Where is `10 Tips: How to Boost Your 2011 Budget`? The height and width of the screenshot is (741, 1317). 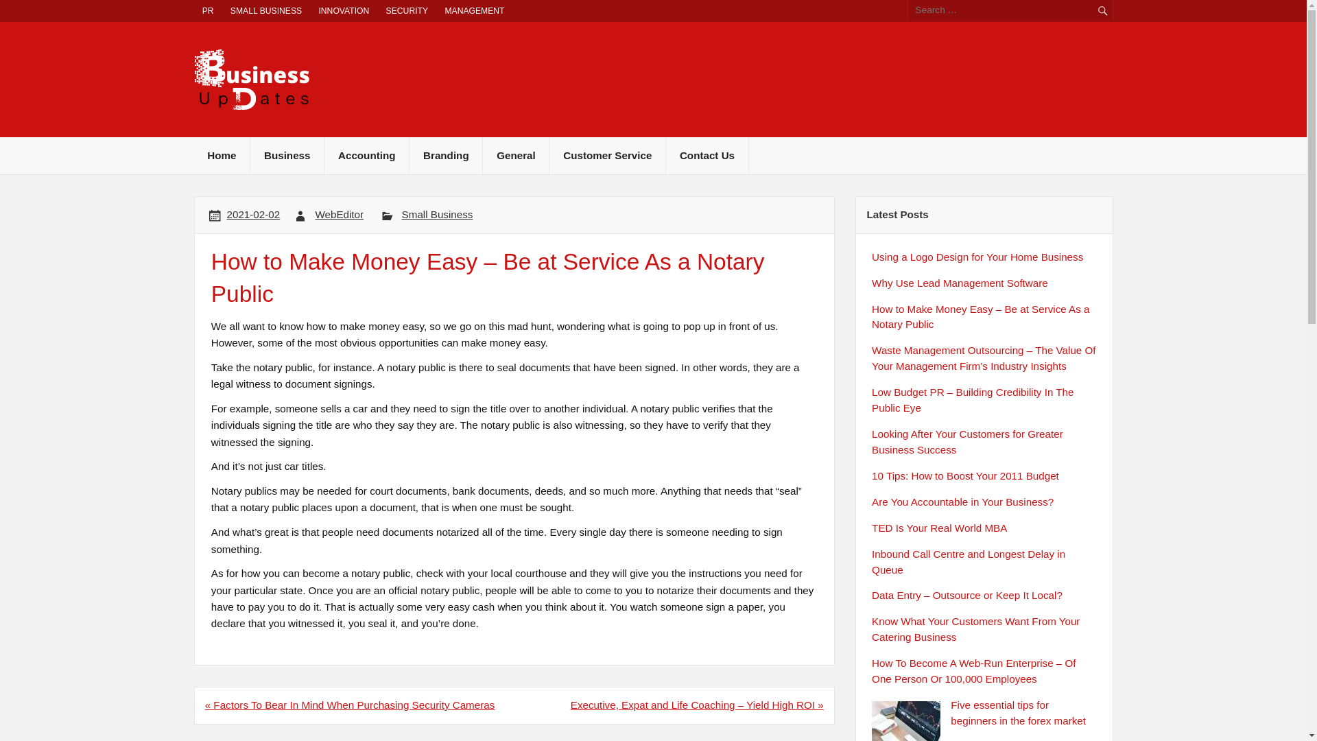 10 Tips: How to Boost Your 2011 Budget is located at coordinates (965, 475).